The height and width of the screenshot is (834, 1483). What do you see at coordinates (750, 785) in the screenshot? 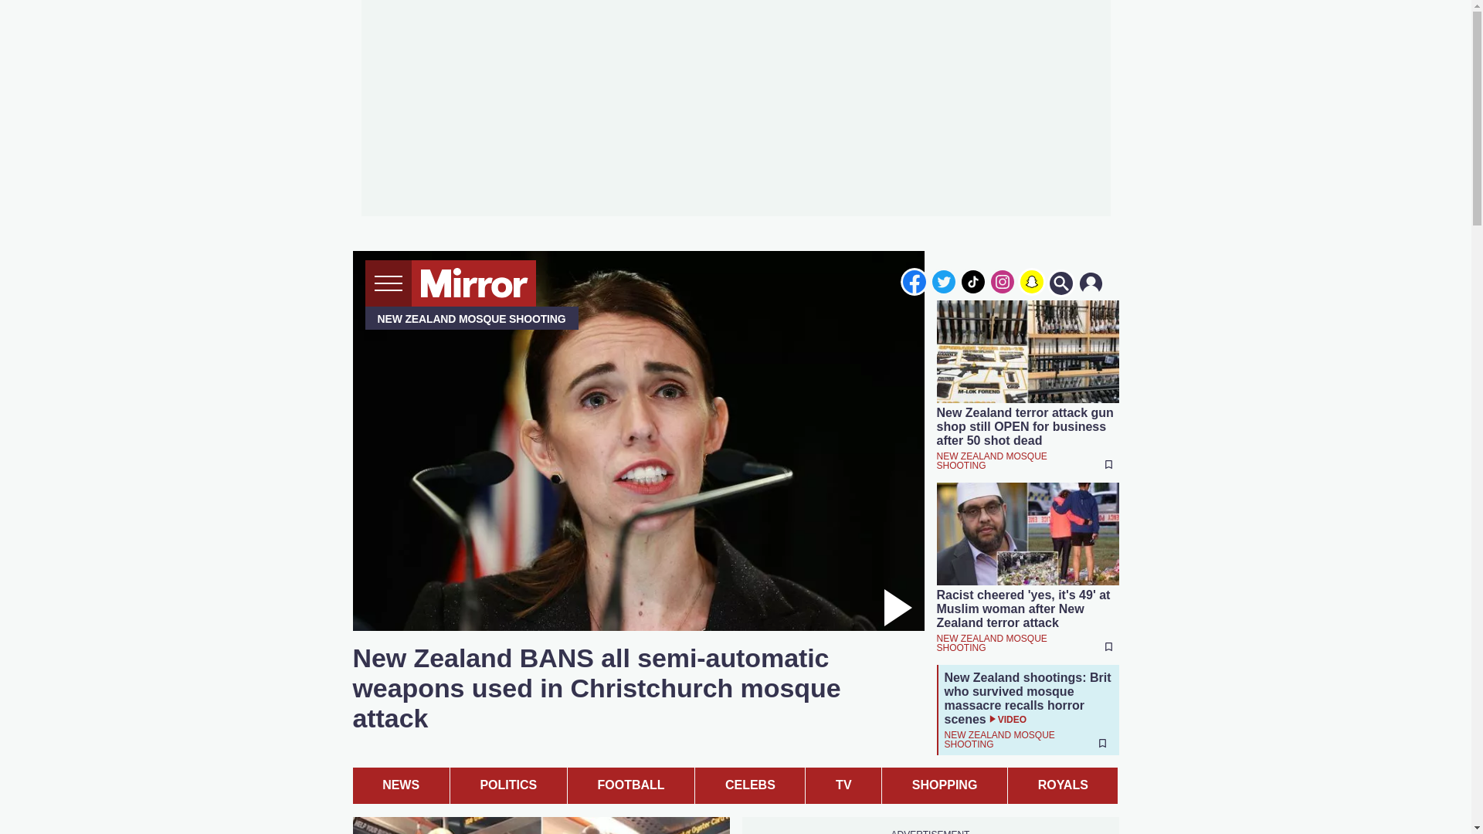
I see `CELEBS` at bounding box center [750, 785].